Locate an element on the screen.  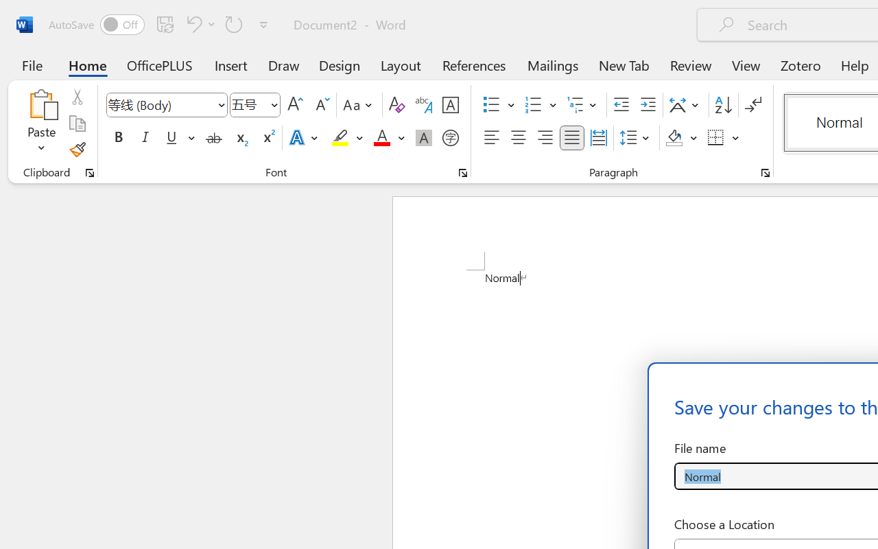
Font Color is located at coordinates (389, 138).